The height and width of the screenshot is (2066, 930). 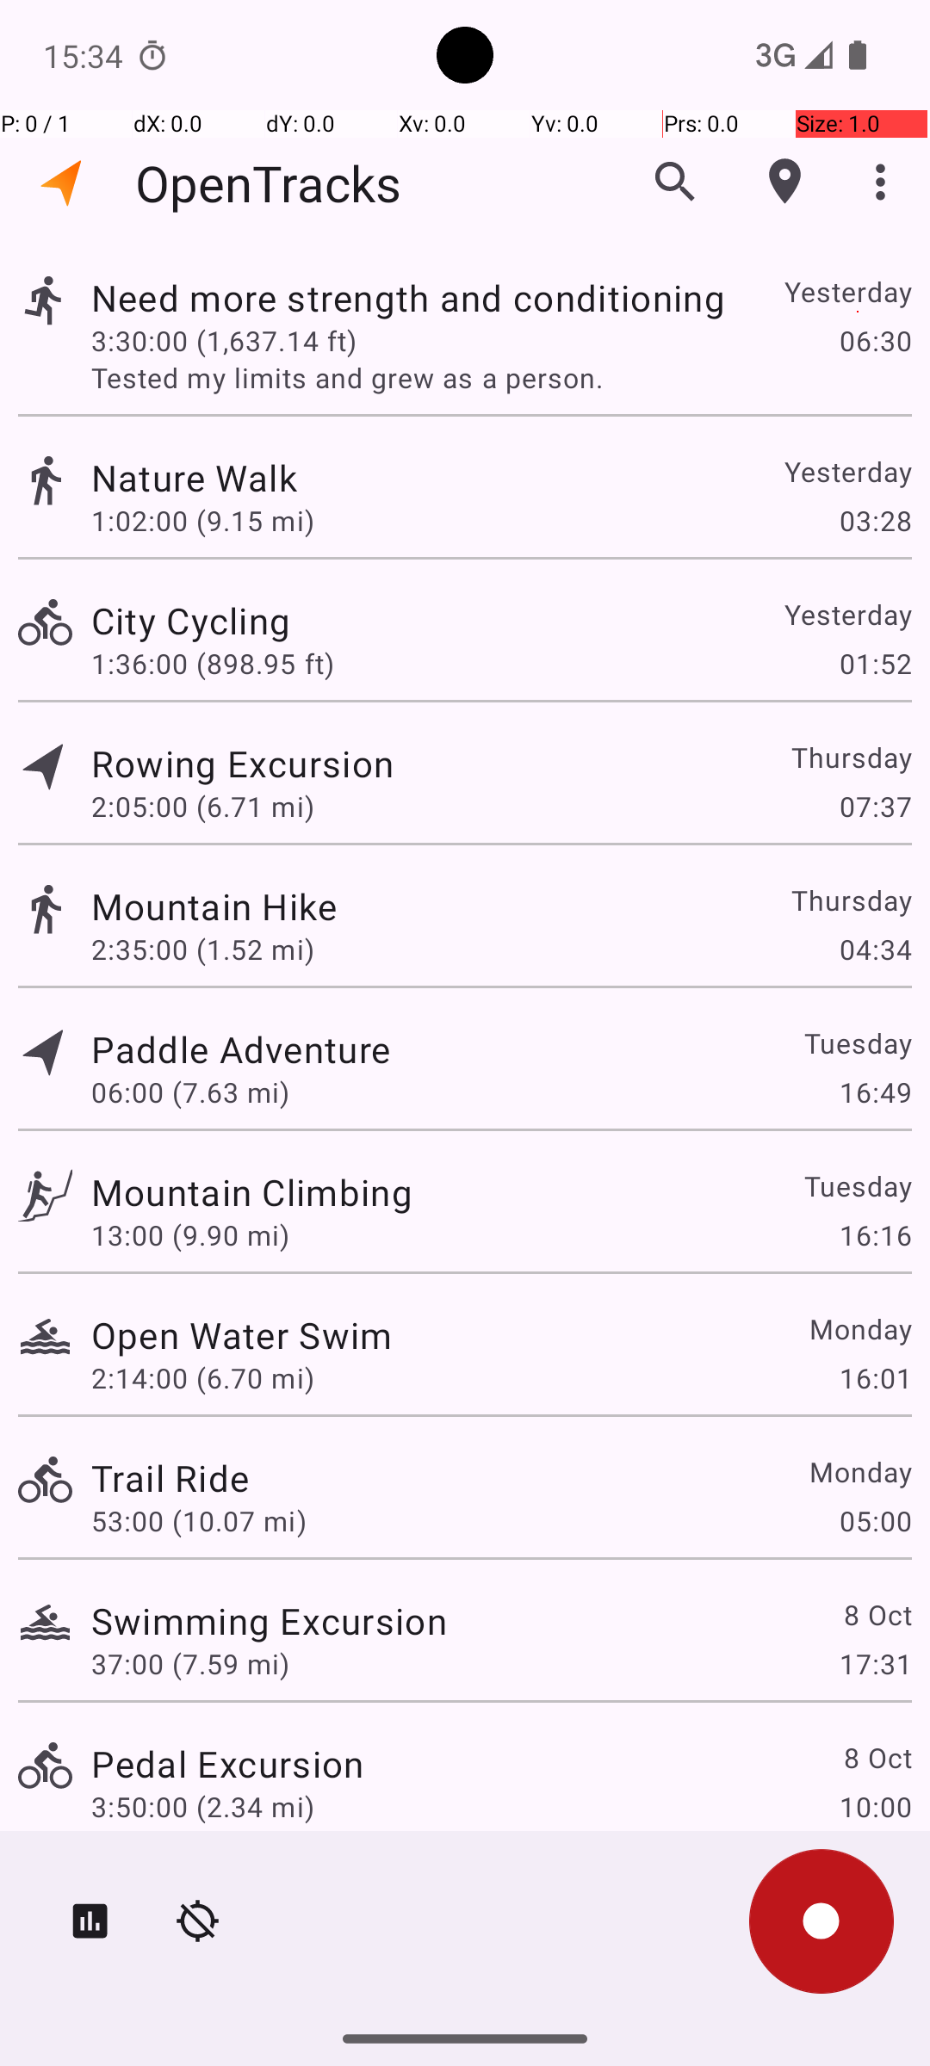 What do you see at coordinates (195, 477) in the screenshot?
I see `Nature Walk` at bounding box center [195, 477].